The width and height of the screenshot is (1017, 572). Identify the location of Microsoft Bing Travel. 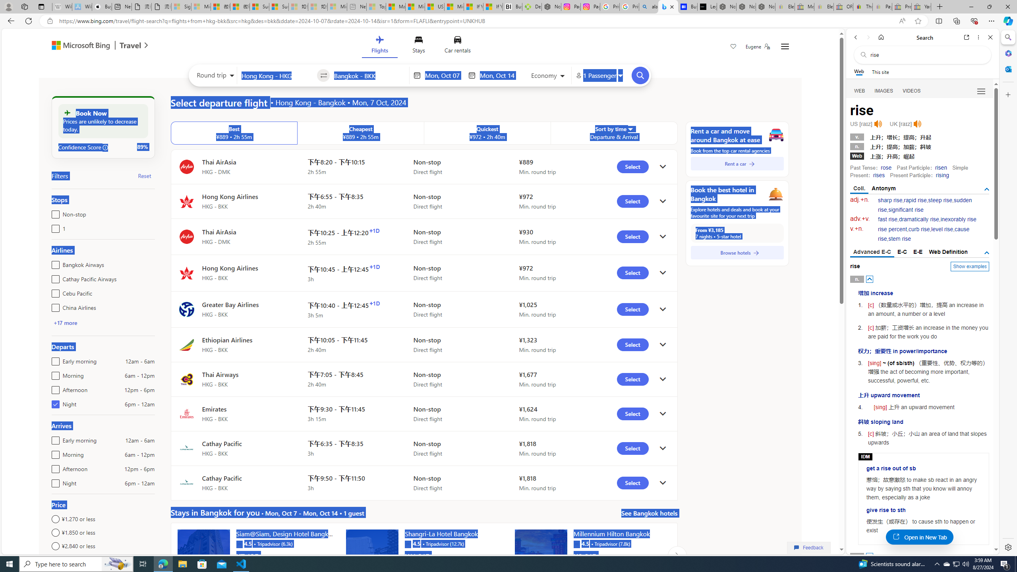
(91, 46).